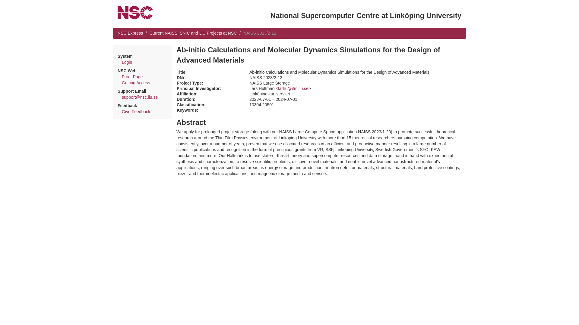 This screenshot has height=325, width=579. Describe the element at coordinates (127, 62) in the screenshot. I see `Login` at that location.